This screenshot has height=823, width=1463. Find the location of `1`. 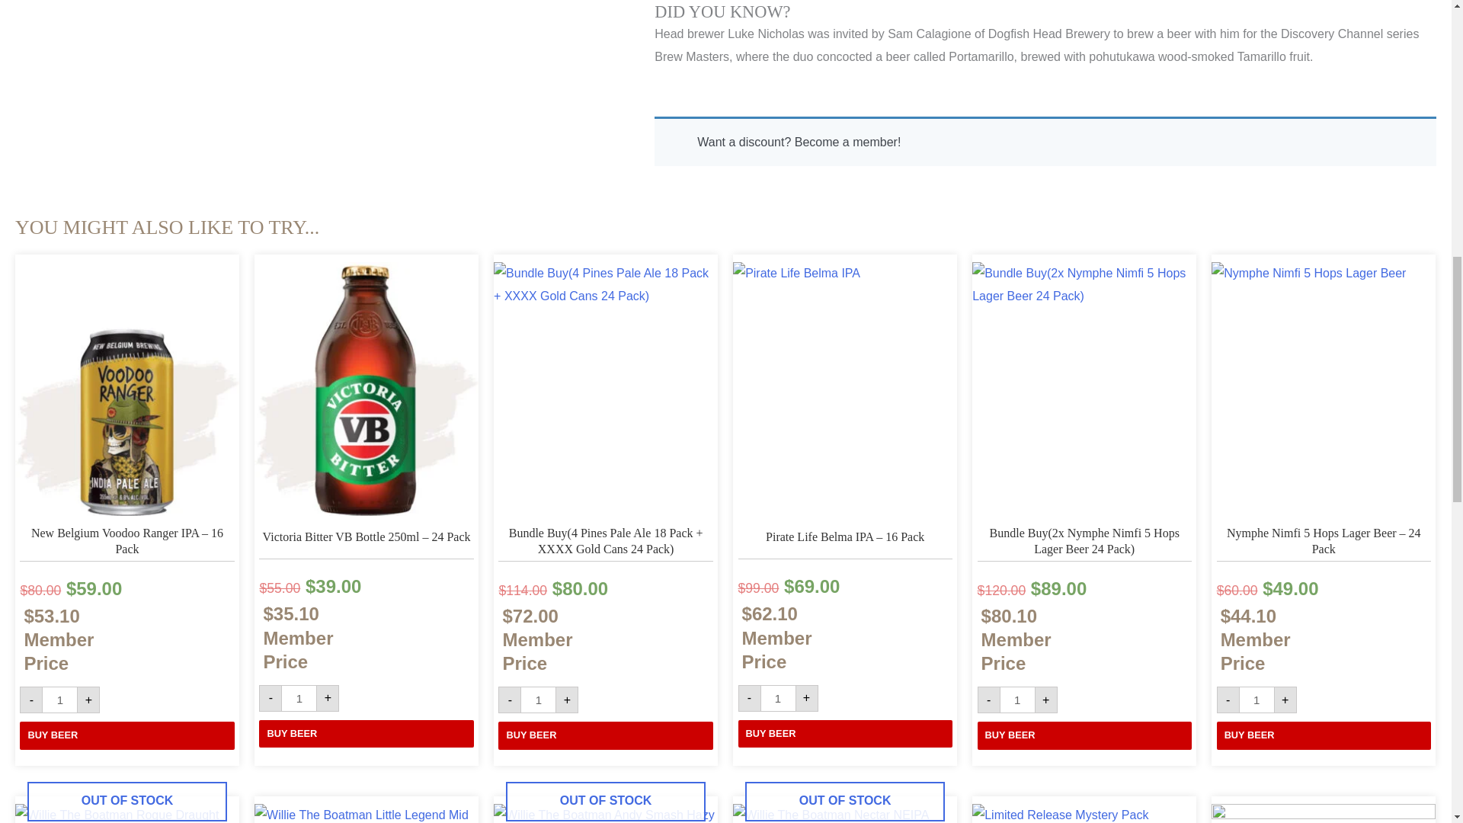

1 is located at coordinates (538, 700).